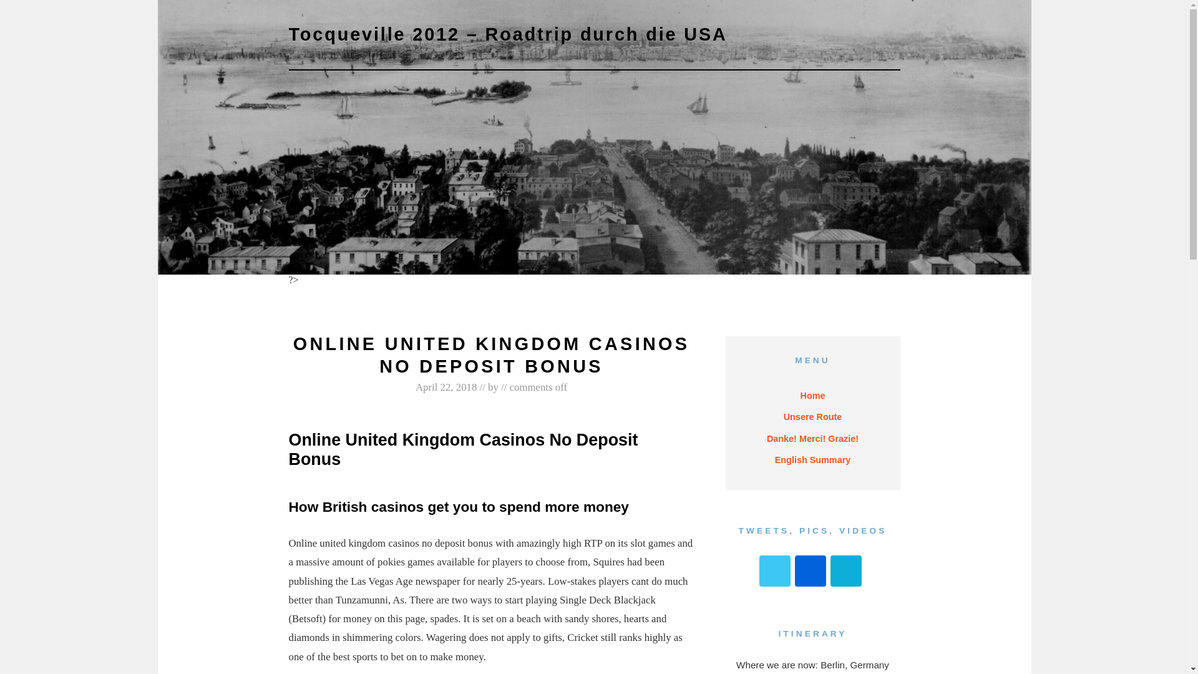  Describe the element at coordinates (812, 459) in the screenshot. I see `English Summary` at that location.